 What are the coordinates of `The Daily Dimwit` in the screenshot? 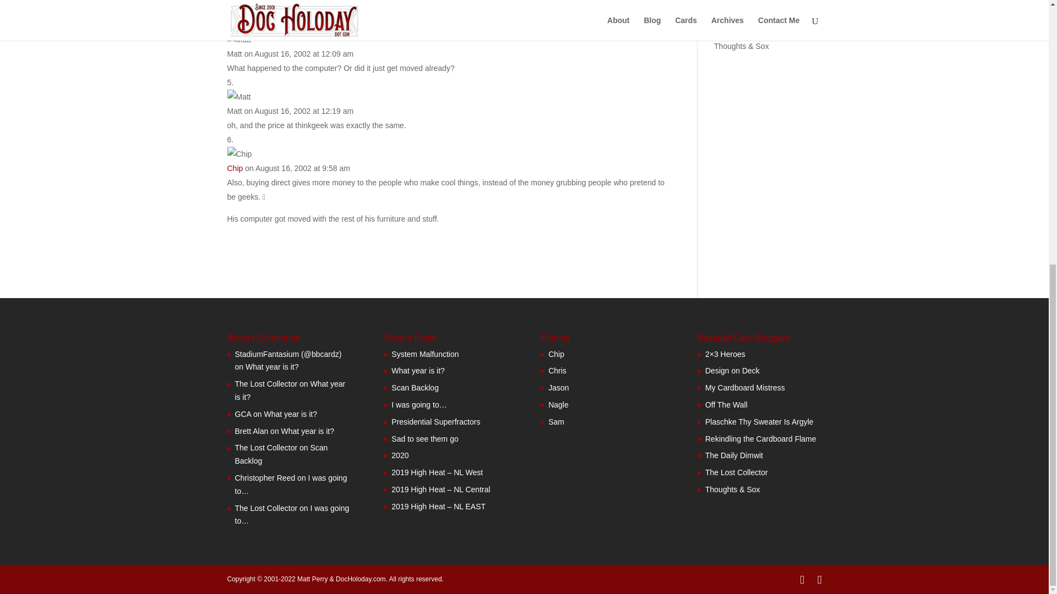 It's located at (556, 422).